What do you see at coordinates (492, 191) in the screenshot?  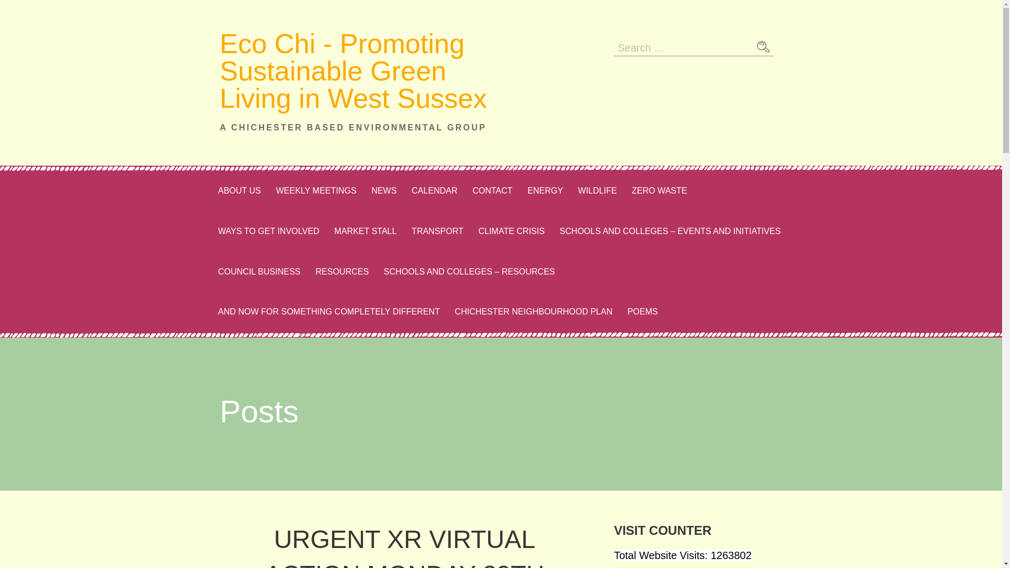 I see `CONTACT` at bounding box center [492, 191].